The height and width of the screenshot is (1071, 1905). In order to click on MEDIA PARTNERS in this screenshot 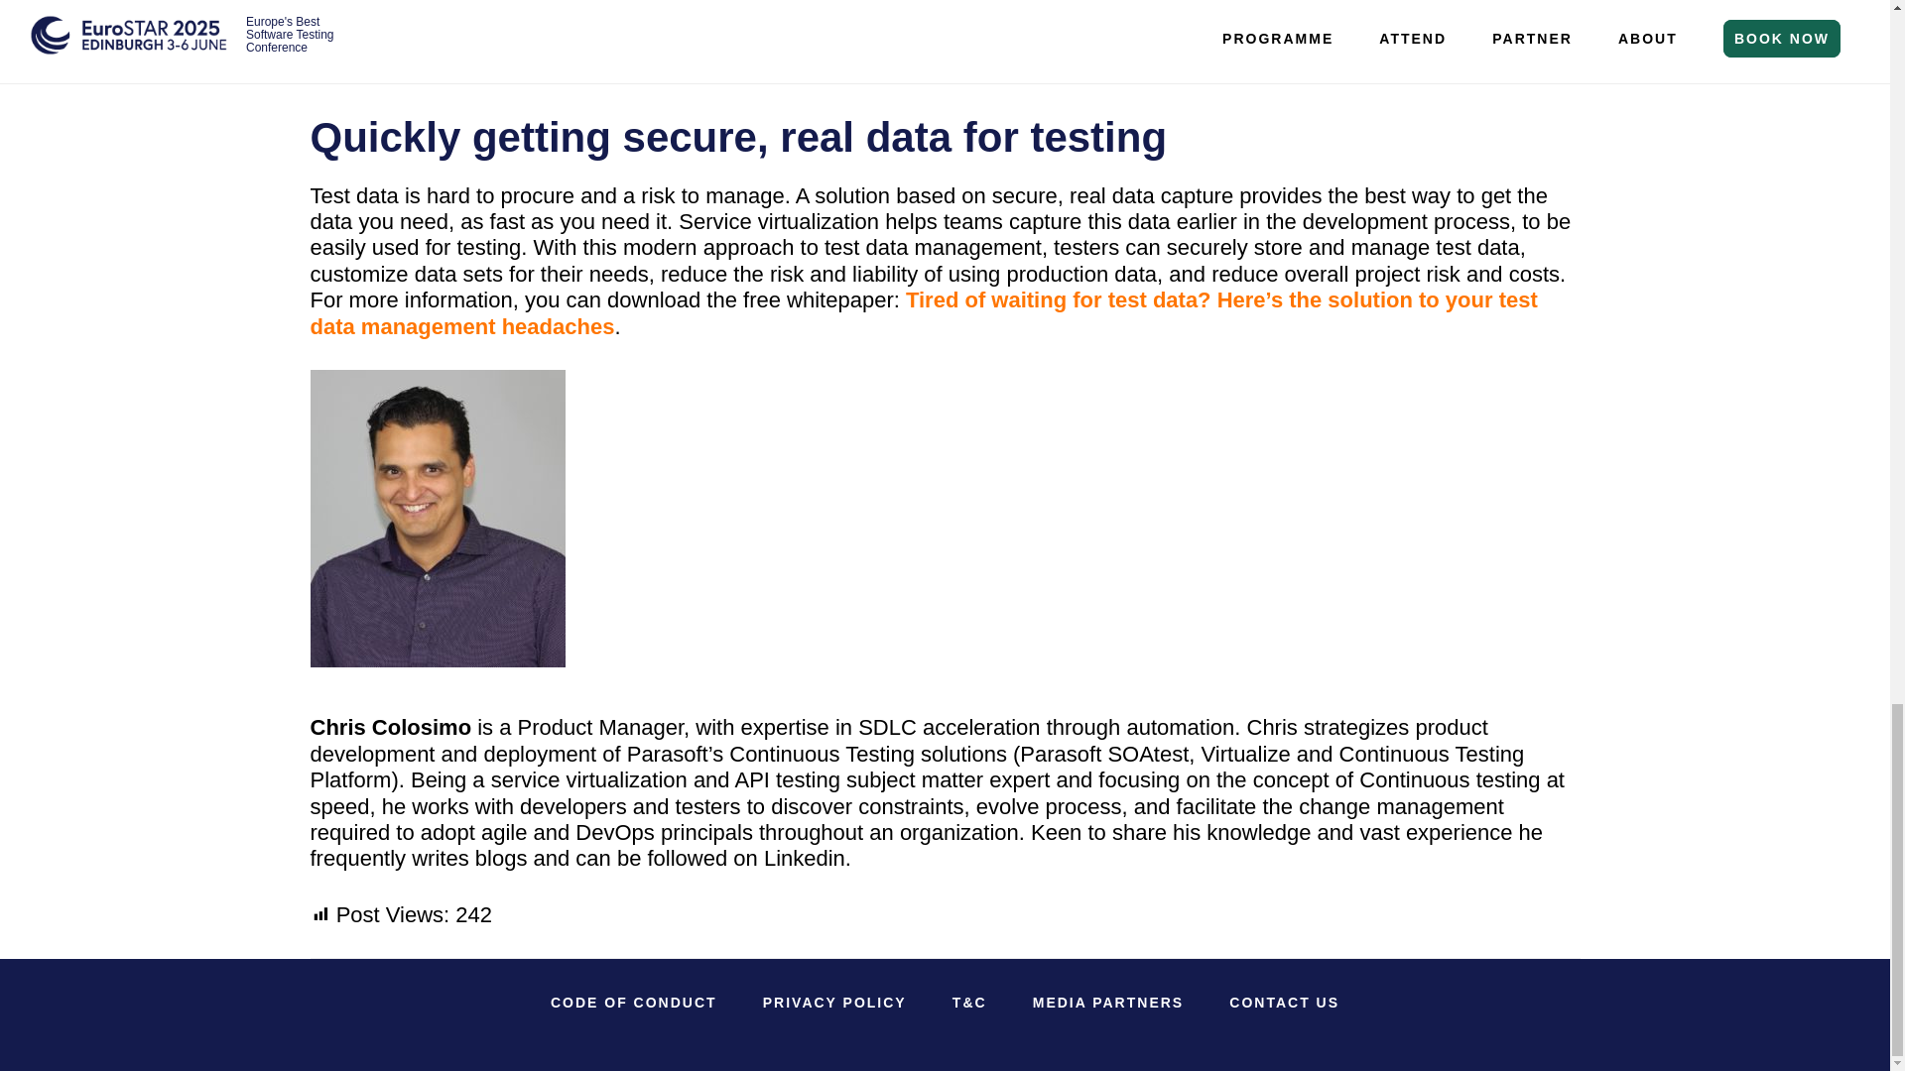, I will do `click(1108, 1003)`.